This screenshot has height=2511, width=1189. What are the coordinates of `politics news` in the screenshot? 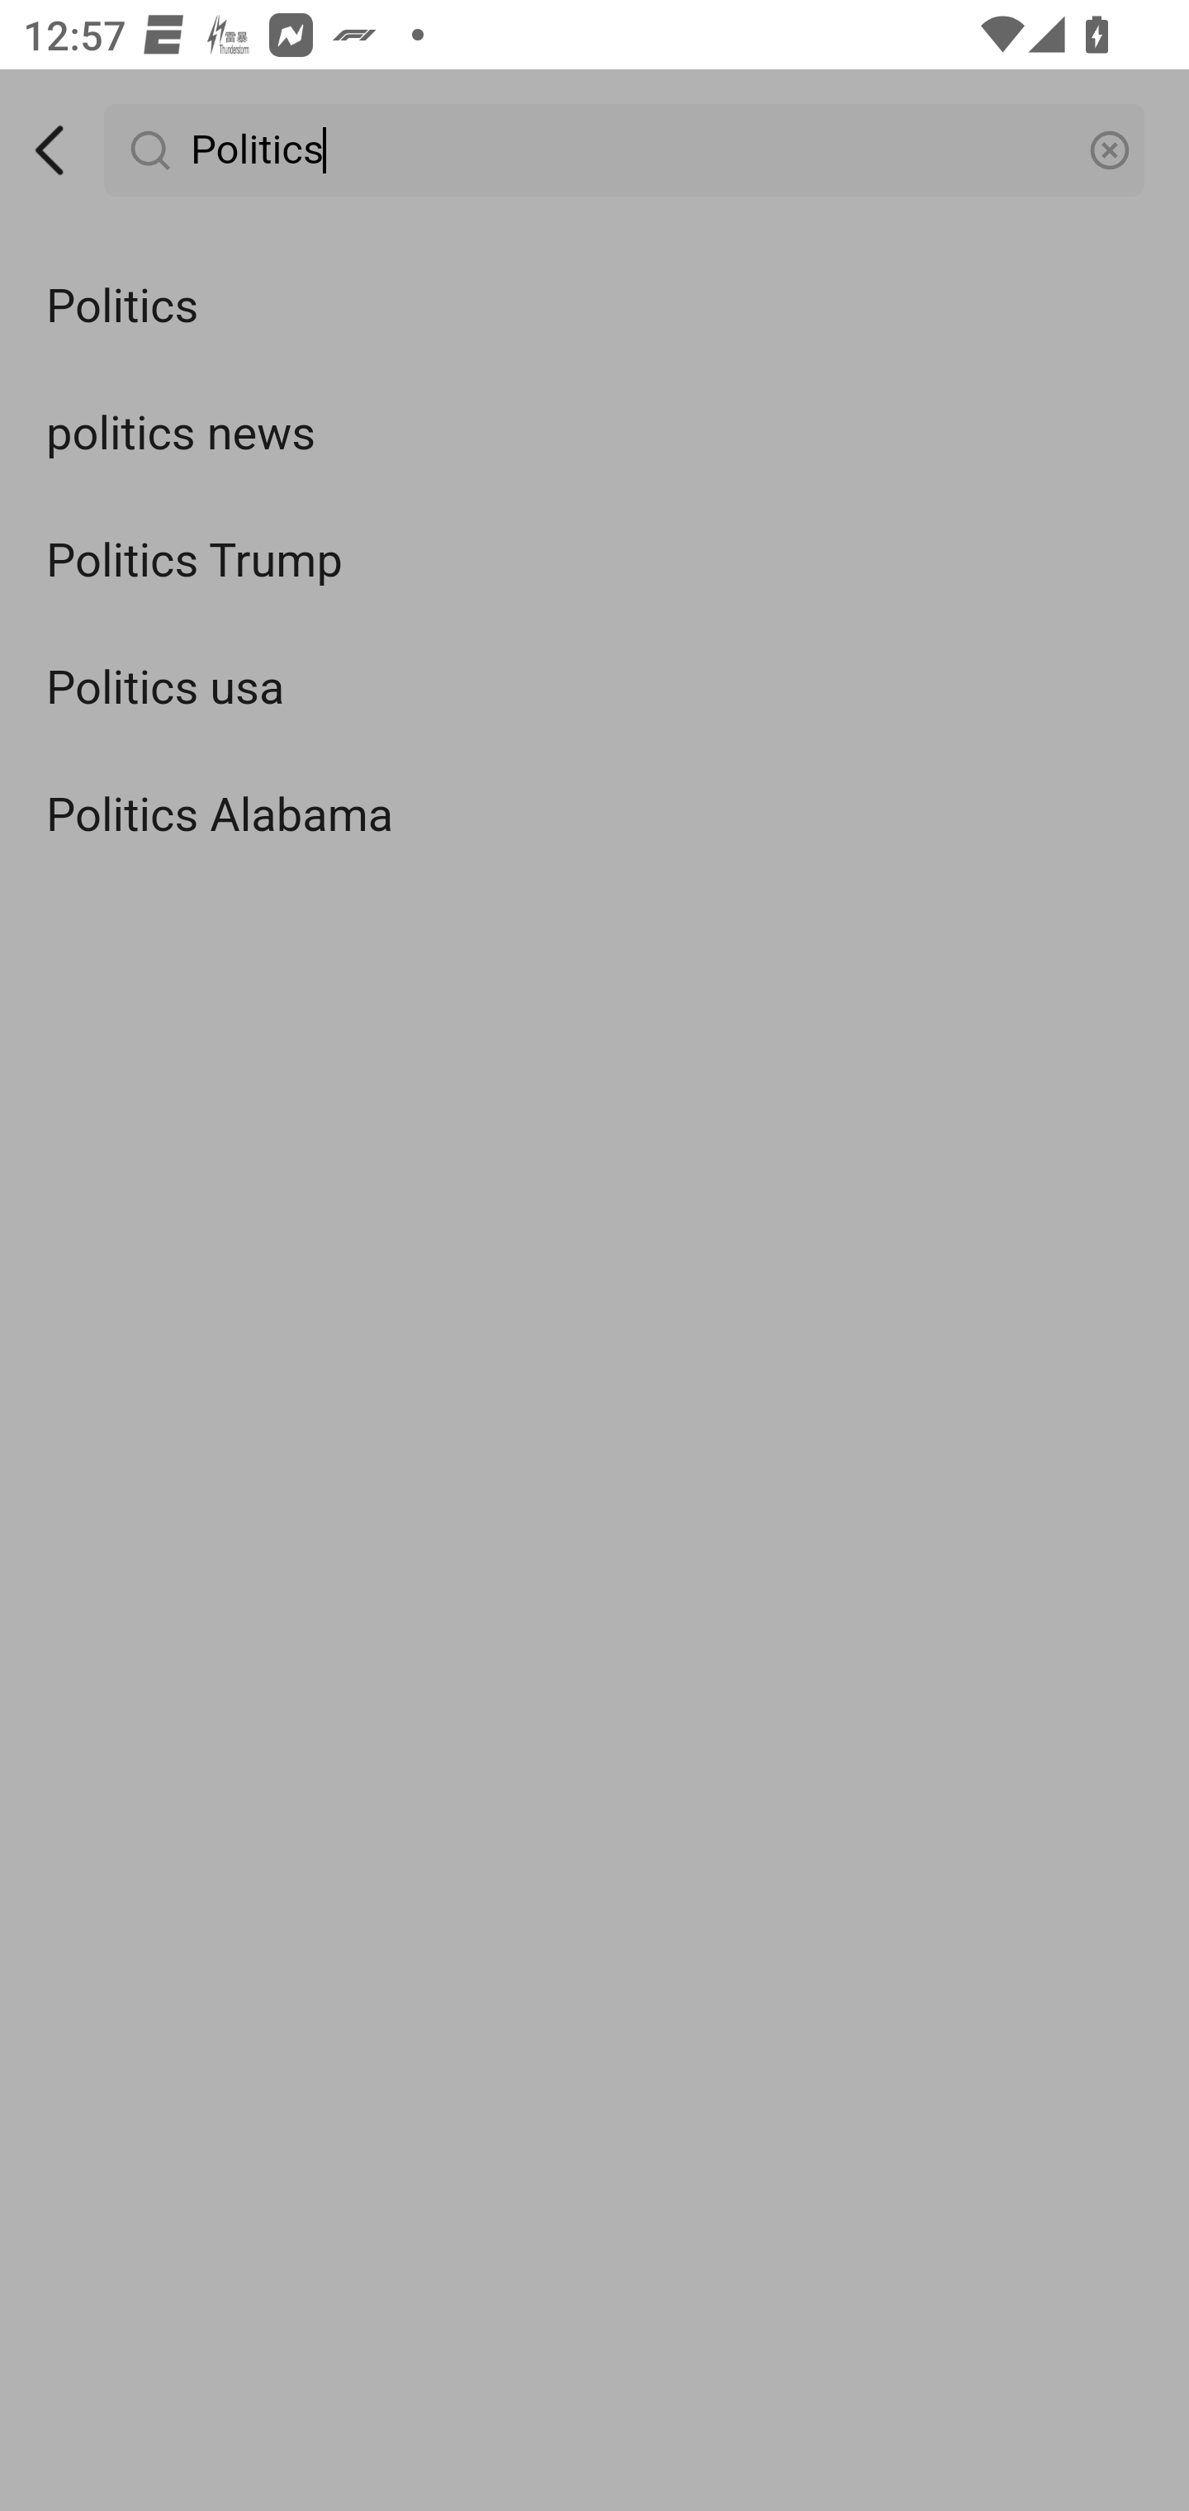 It's located at (594, 433).